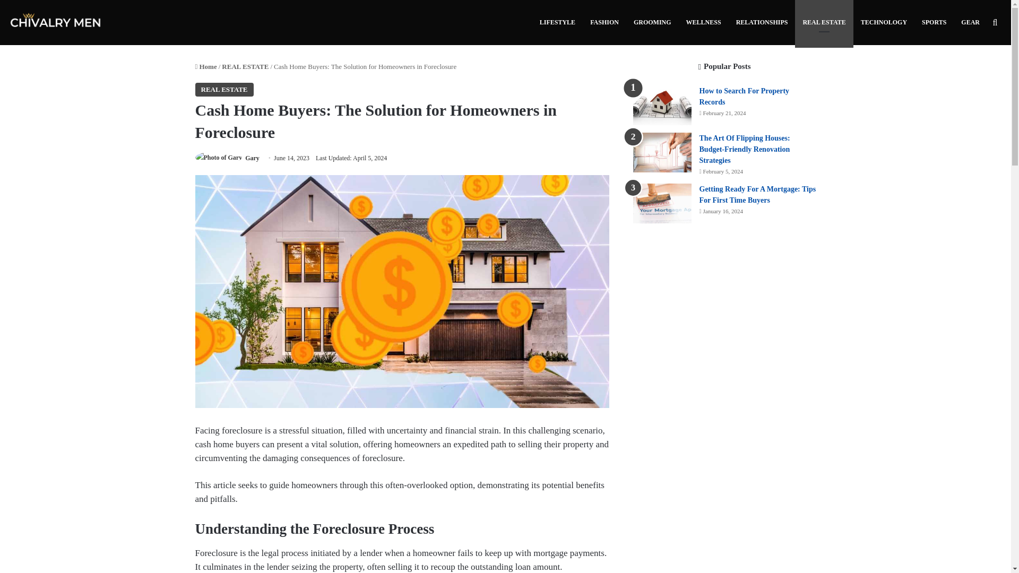  I want to click on LIFESTYLE, so click(557, 22).